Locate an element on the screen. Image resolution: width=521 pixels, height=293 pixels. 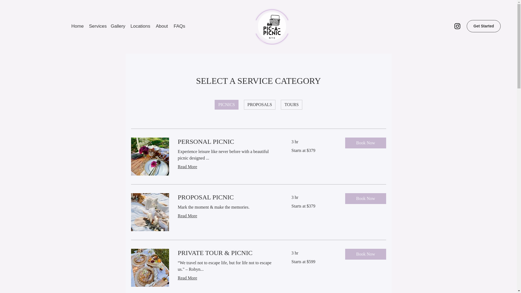
Read More is located at coordinates (228, 278).